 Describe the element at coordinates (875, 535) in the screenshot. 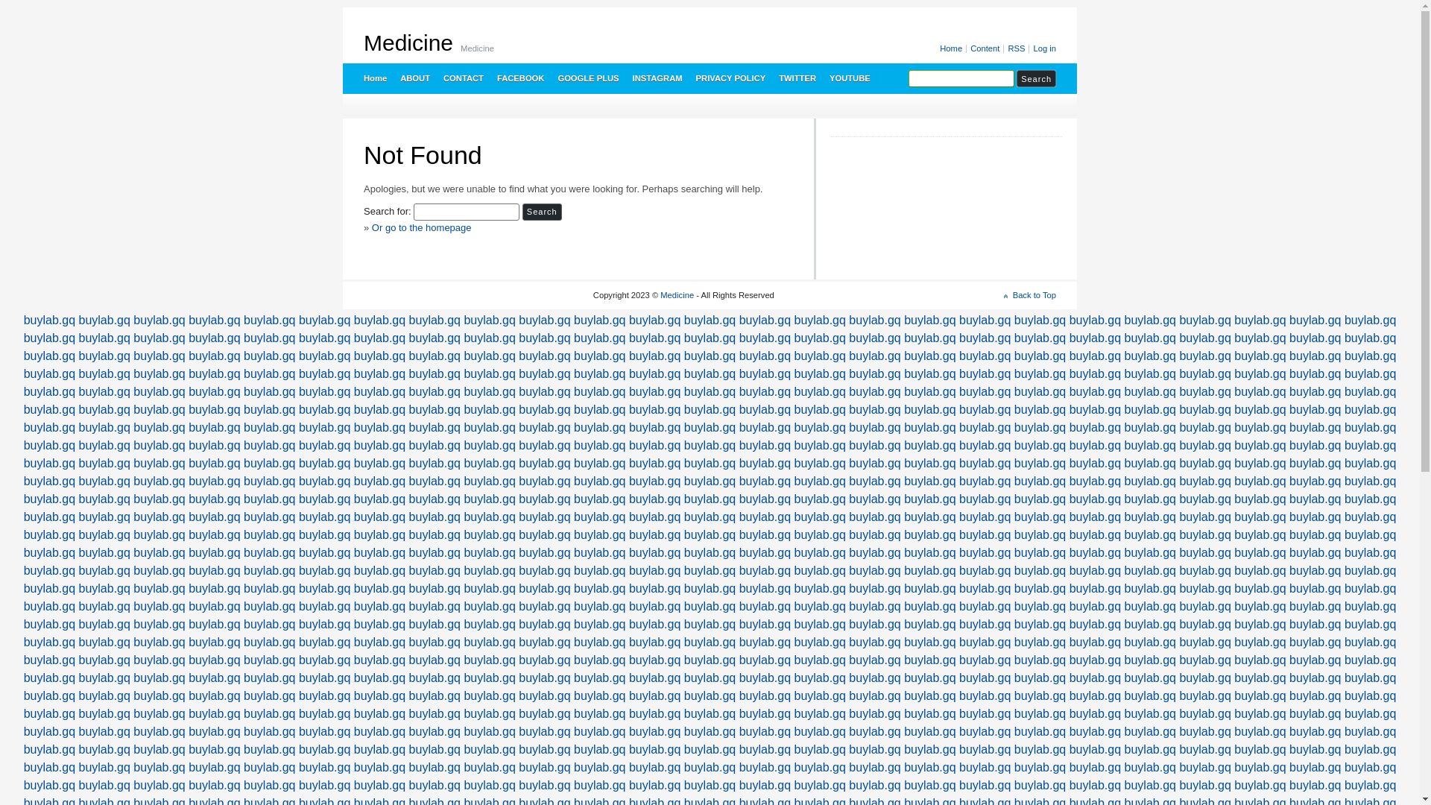

I see `buylab.gq` at that location.